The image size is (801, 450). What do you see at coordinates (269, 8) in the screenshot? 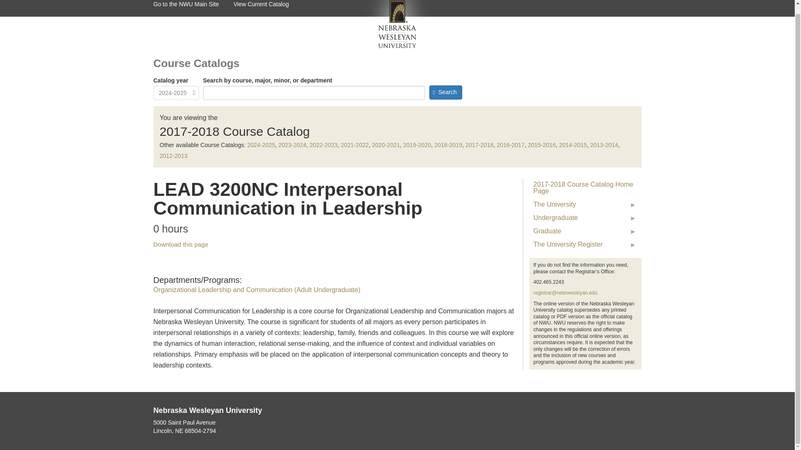
I see `View Current Catalog` at bounding box center [269, 8].